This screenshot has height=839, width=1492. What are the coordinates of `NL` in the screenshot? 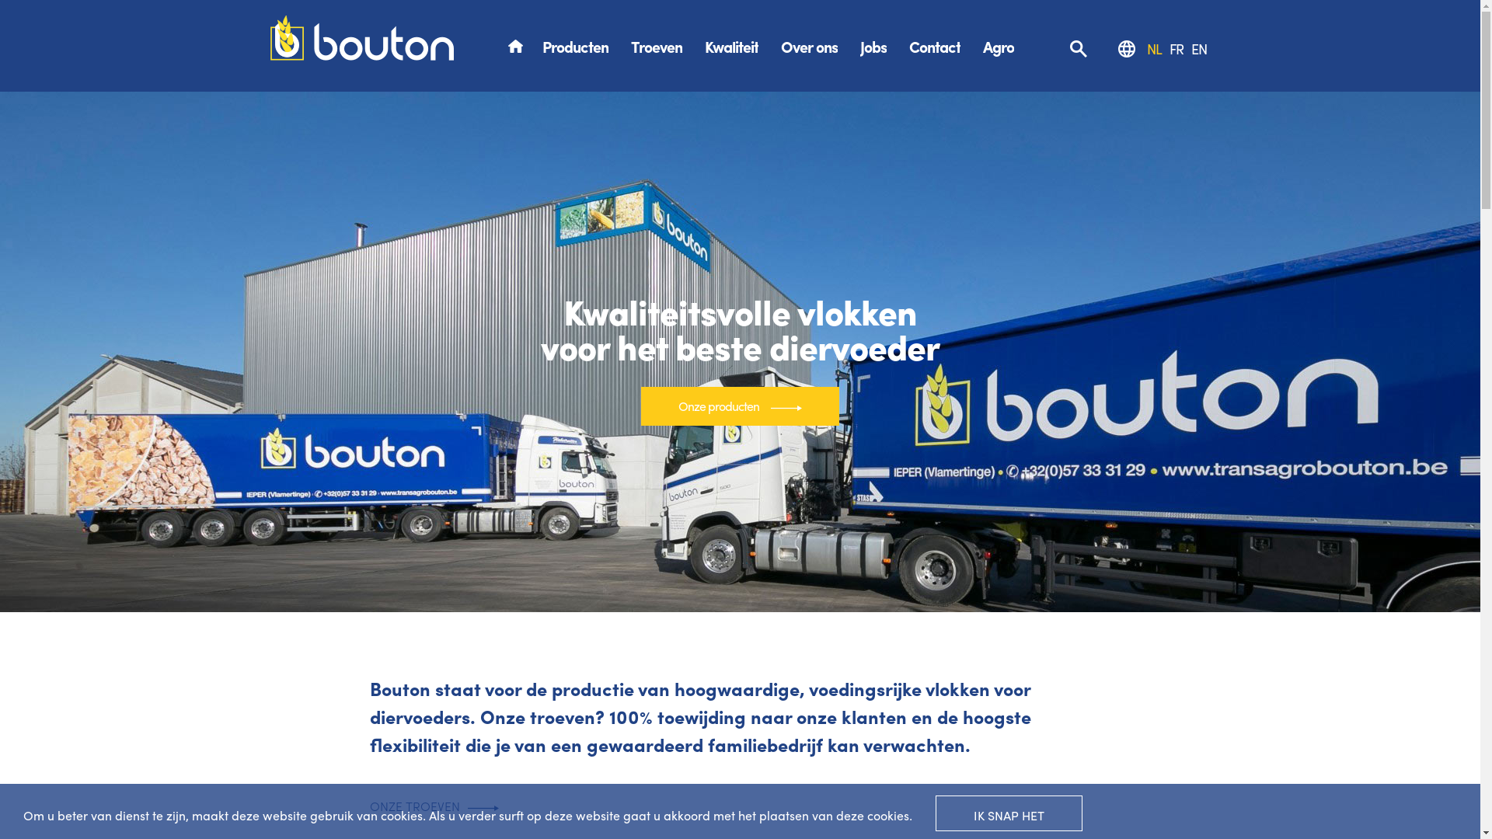 It's located at (1155, 48).